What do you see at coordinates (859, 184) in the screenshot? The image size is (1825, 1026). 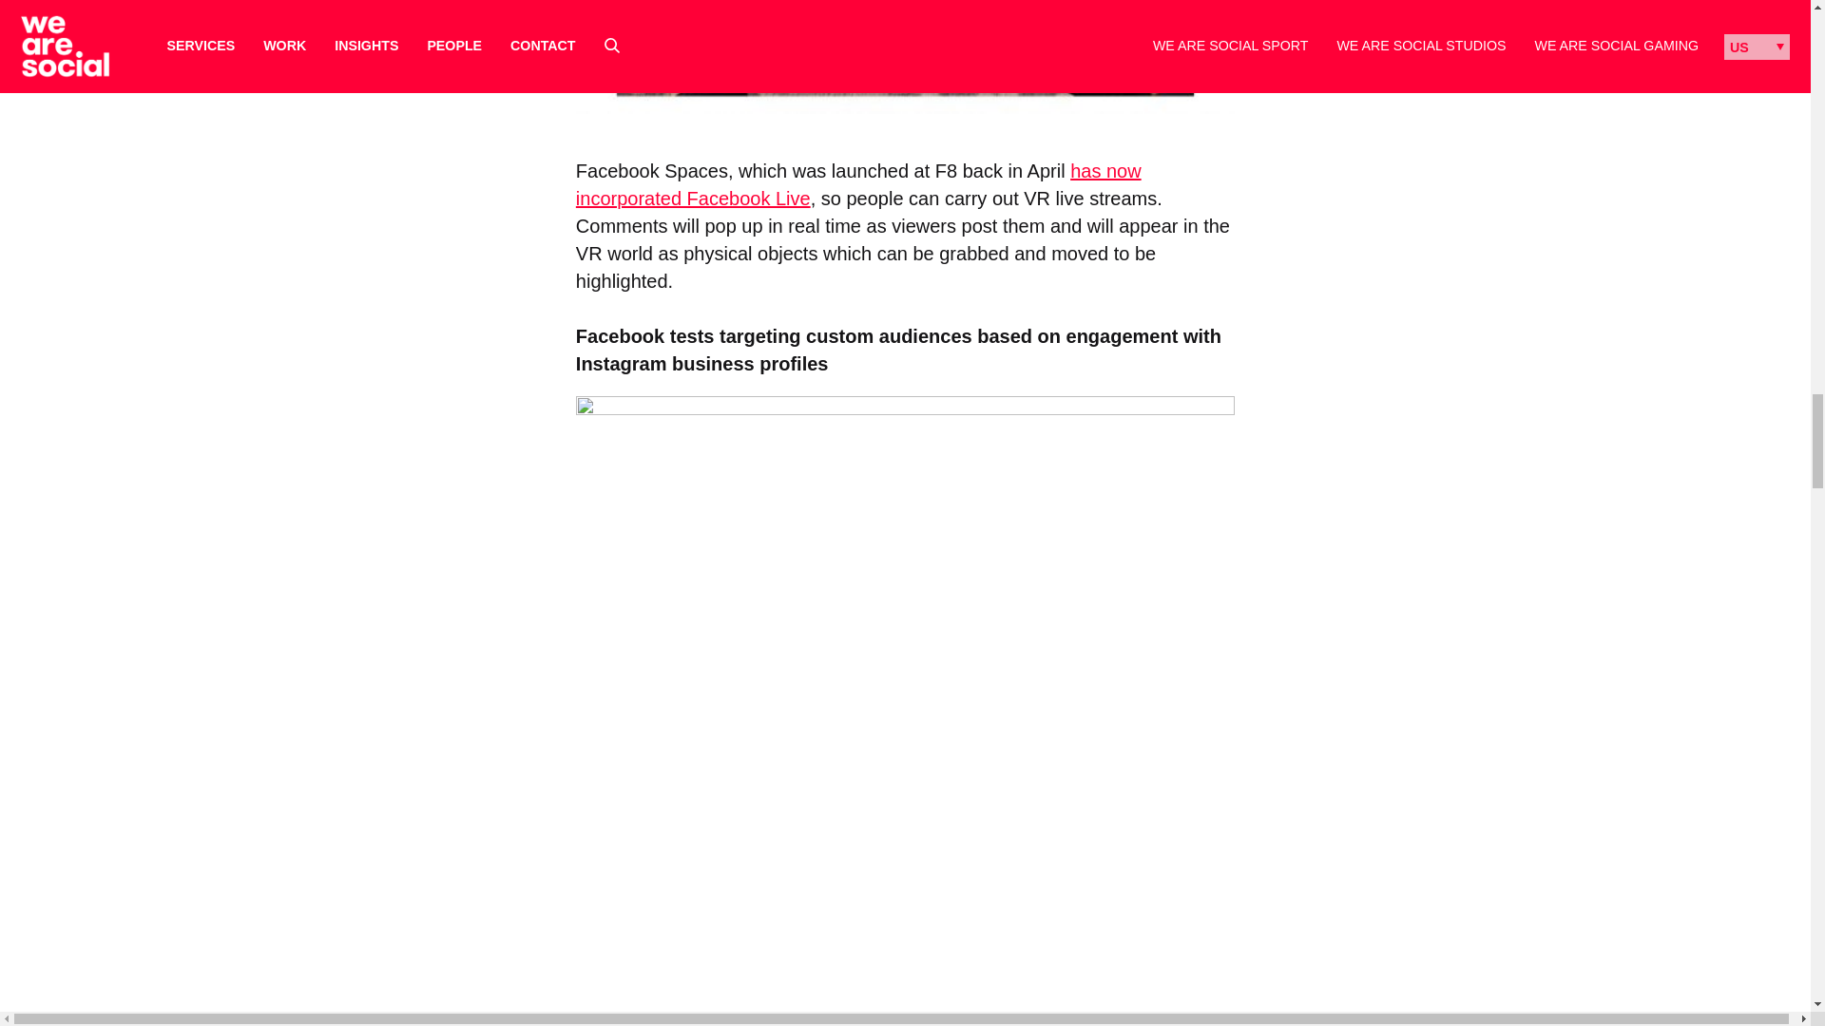 I see `has now incorporated Facebook Live` at bounding box center [859, 184].